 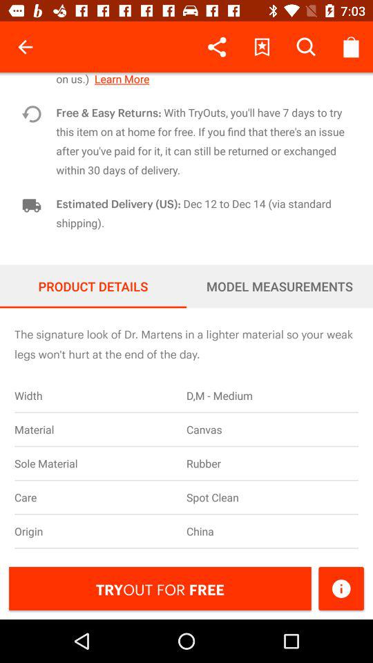 I want to click on open the icon below china item, so click(x=341, y=588).